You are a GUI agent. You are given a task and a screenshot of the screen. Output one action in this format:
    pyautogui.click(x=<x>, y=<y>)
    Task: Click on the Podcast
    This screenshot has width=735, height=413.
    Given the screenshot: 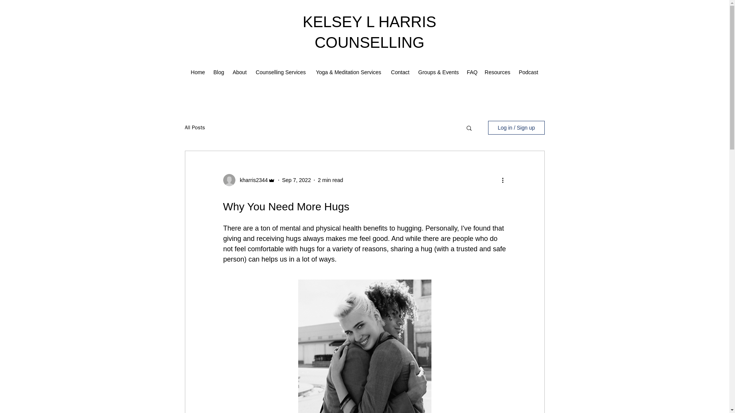 What is the action you would take?
    pyautogui.click(x=528, y=72)
    